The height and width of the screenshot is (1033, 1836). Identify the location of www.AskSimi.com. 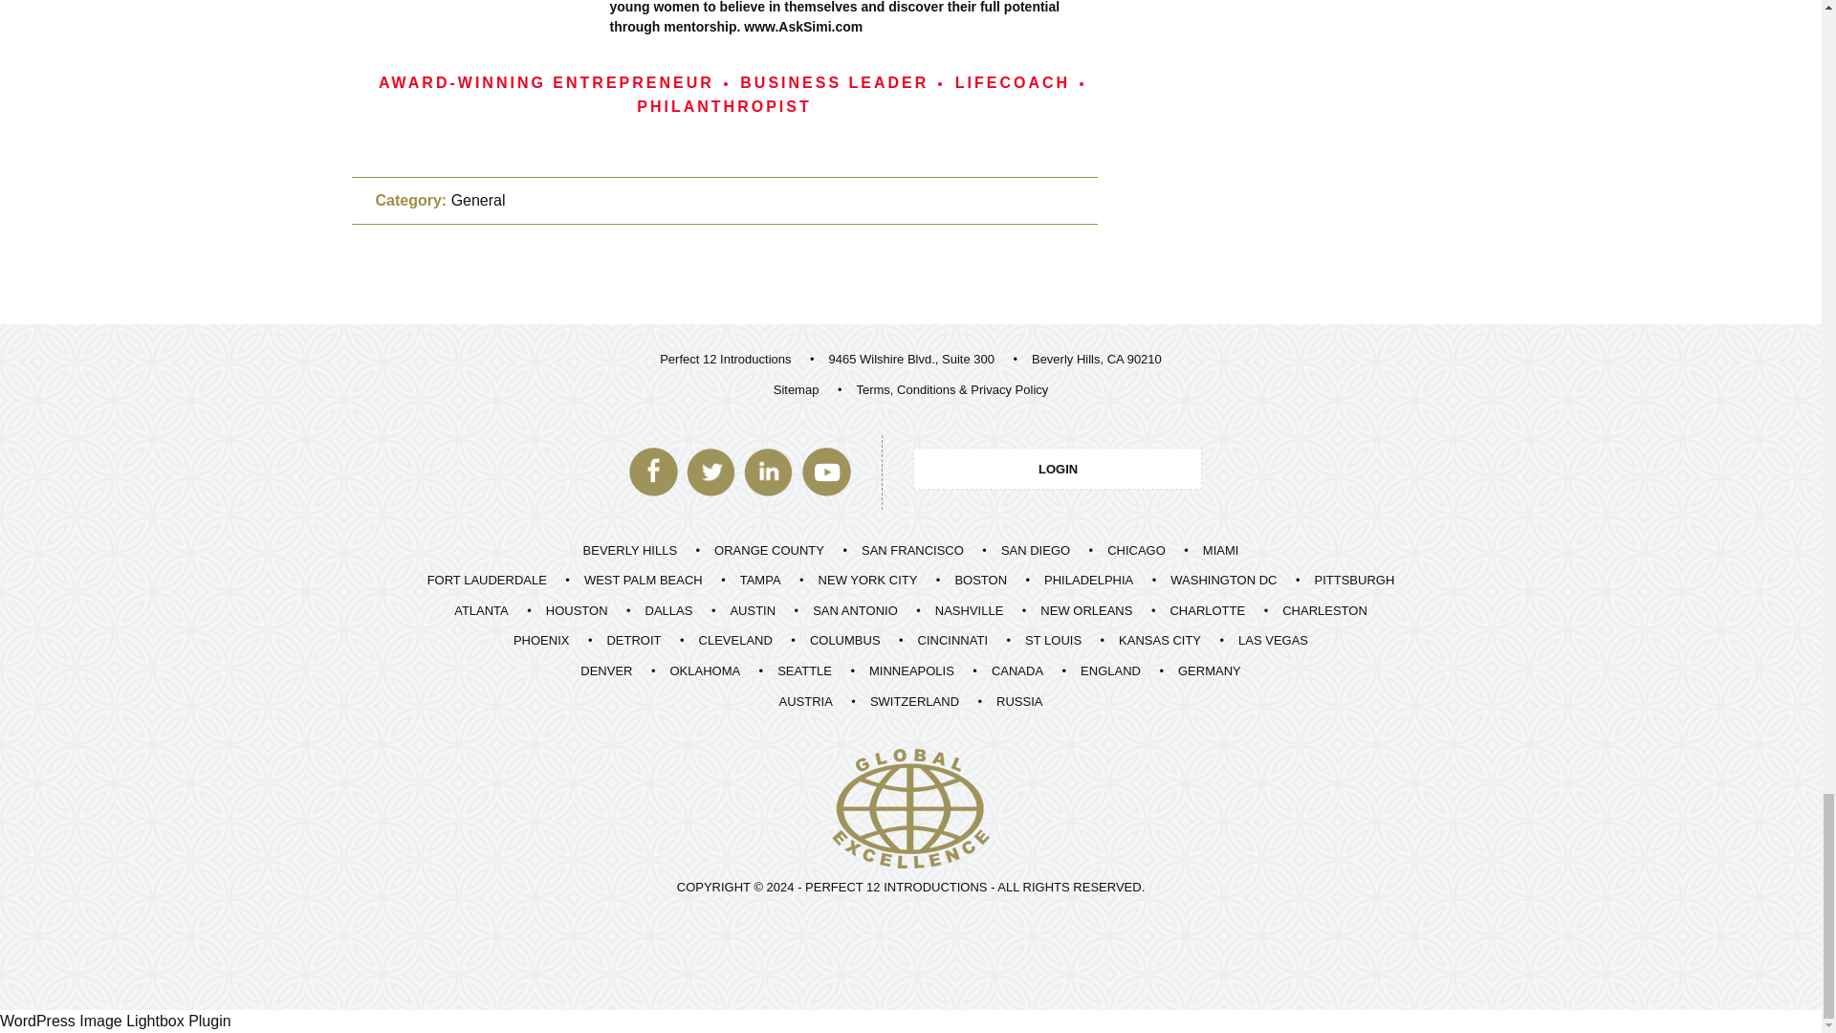
(803, 27).